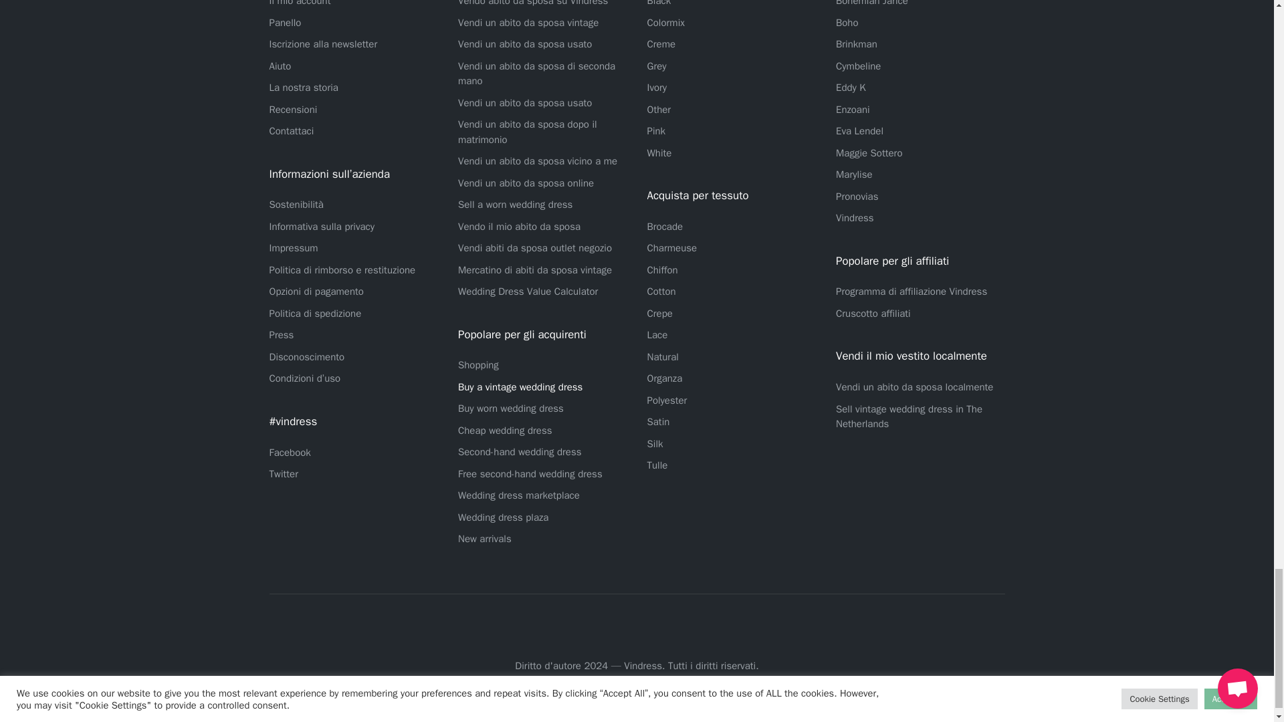 This screenshot has height=722, width=1284. What do you see at coordinates (528, 23) in the screenshot?
I see `Sell a vintage wedding dress` at bounding box center [528, 23].